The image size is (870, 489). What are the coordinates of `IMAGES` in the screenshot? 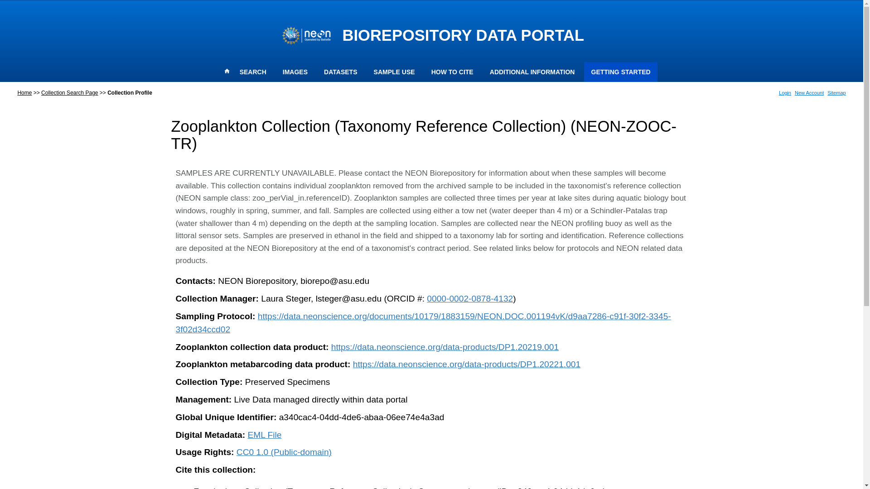 It's located at (295, 72).